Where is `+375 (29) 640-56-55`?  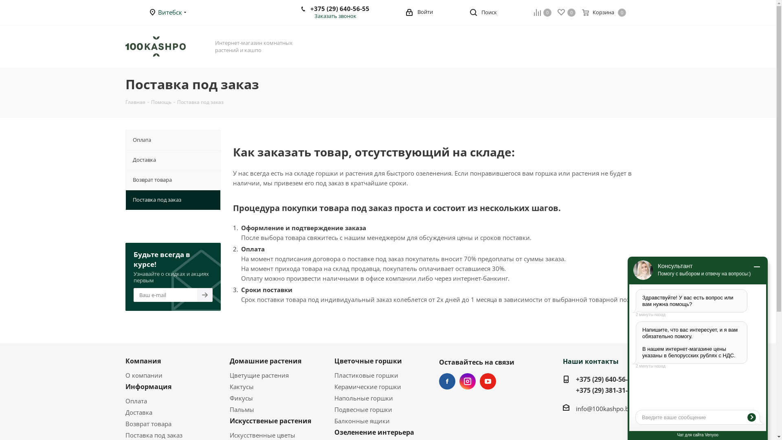 +375 (29) 640-56-55 is located at coordinates (605, 380).